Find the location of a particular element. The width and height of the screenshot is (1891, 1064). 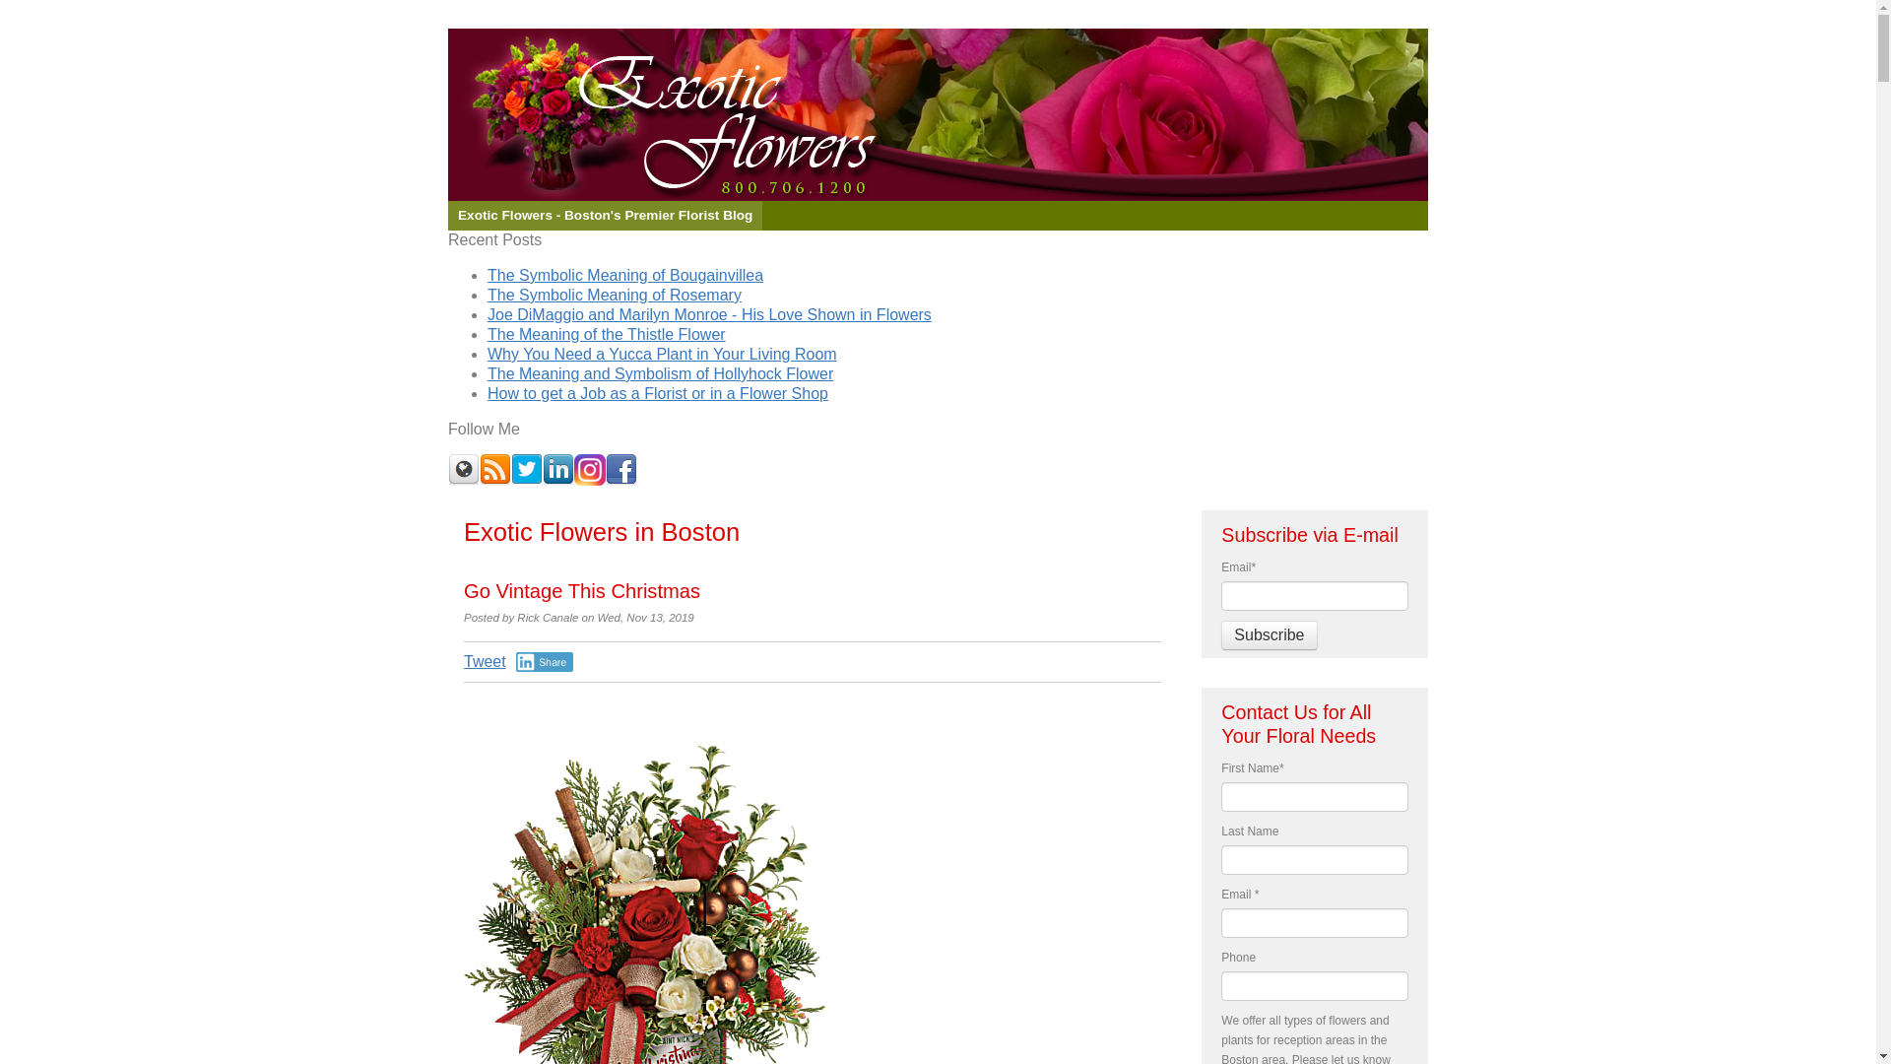

Why You Need a Yucca Plant in Your Living Room is located at coordinates (662, 355).